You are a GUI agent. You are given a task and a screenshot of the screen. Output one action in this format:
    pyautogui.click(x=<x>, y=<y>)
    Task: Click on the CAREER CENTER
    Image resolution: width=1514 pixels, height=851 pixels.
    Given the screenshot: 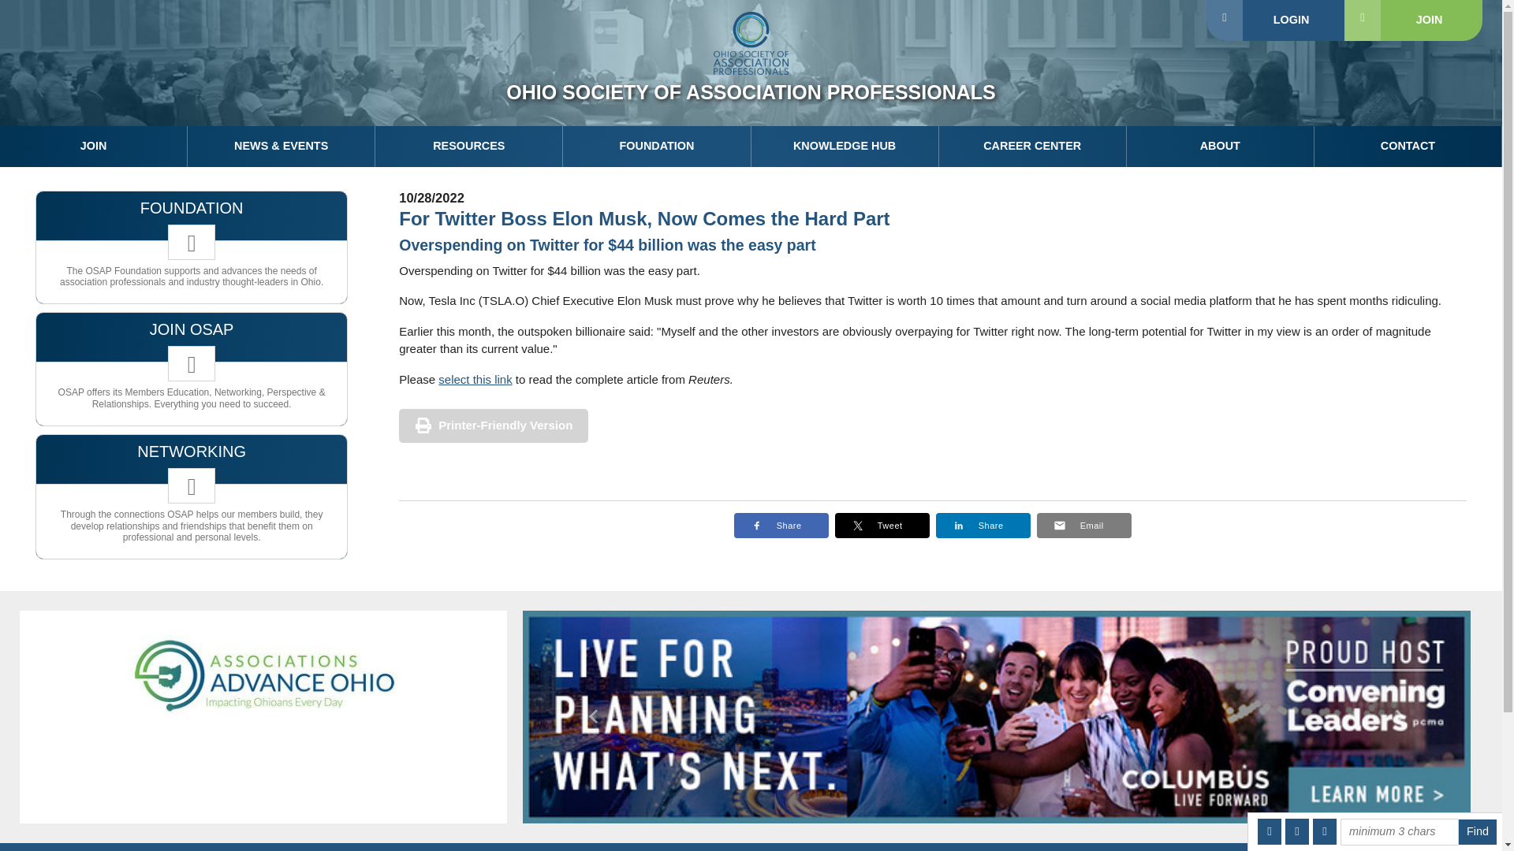 What is the action you would take?
    pyautogui.click(x=1032, y=146)
    